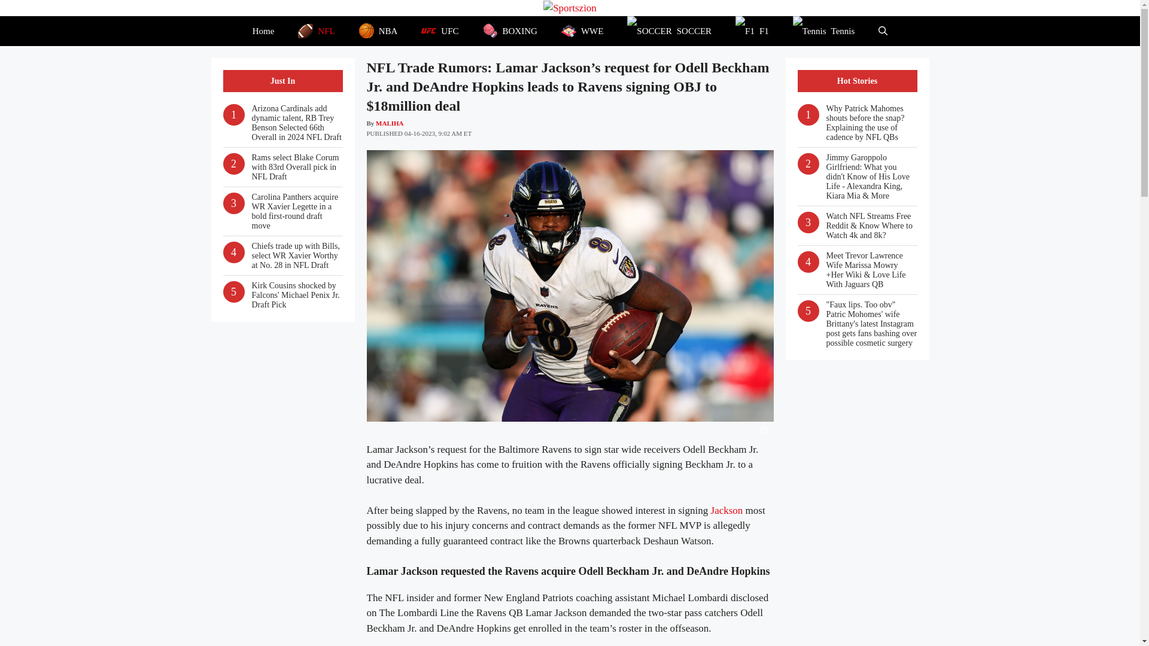  What do you see at coordinates (582, 31) in the screenshot?
I see `WWE` at bounding box center [582, 31].